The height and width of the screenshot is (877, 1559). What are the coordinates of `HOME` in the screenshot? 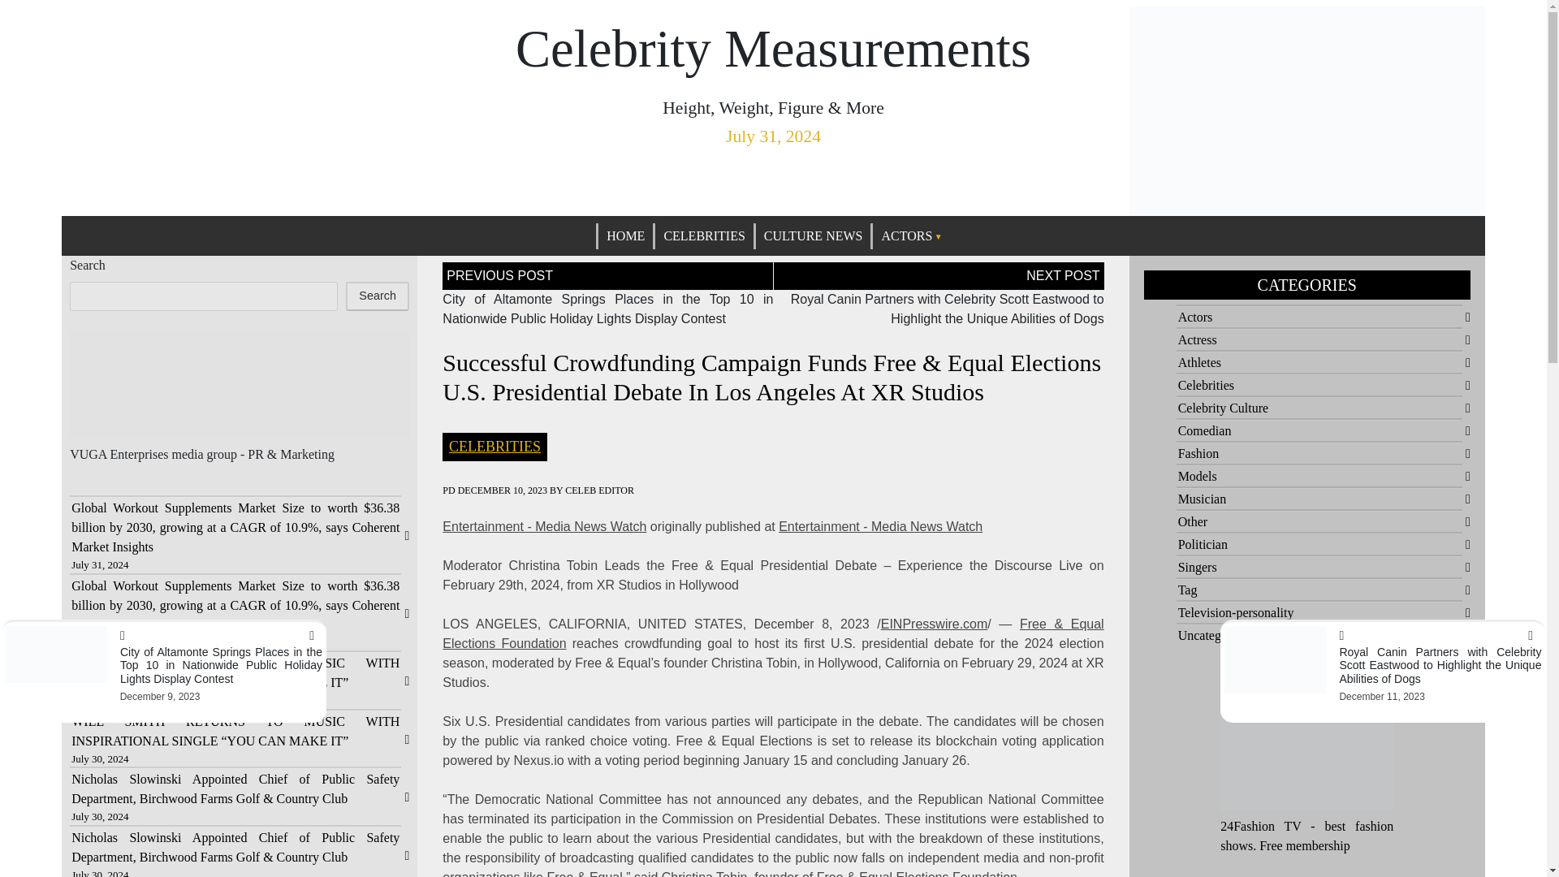 It's located at (625, 235).